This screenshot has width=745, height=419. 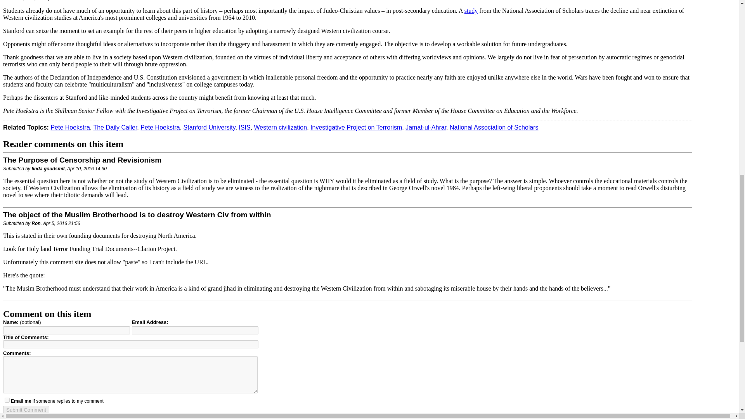 What do you see at coordinates (115, 127) in the screenshot?
I see `The Daily Caller` at bounding box center [115, 127].